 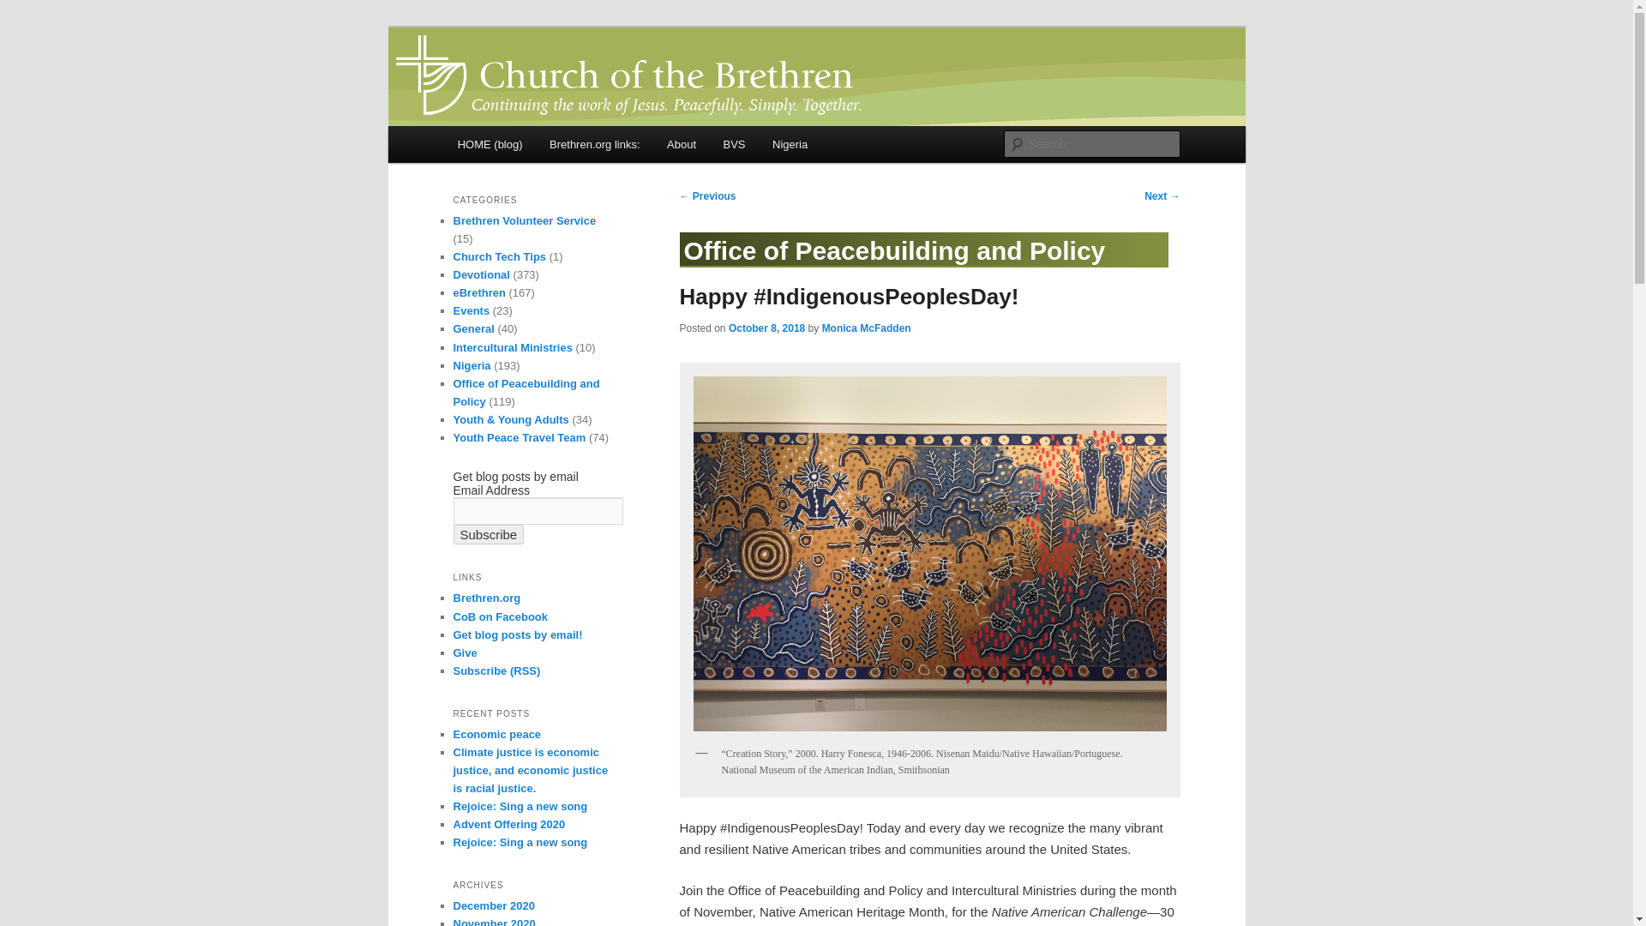 What do you see at coordinates (473, 328) in the screenshot?
I see `General` at bounding box center [473, 328].